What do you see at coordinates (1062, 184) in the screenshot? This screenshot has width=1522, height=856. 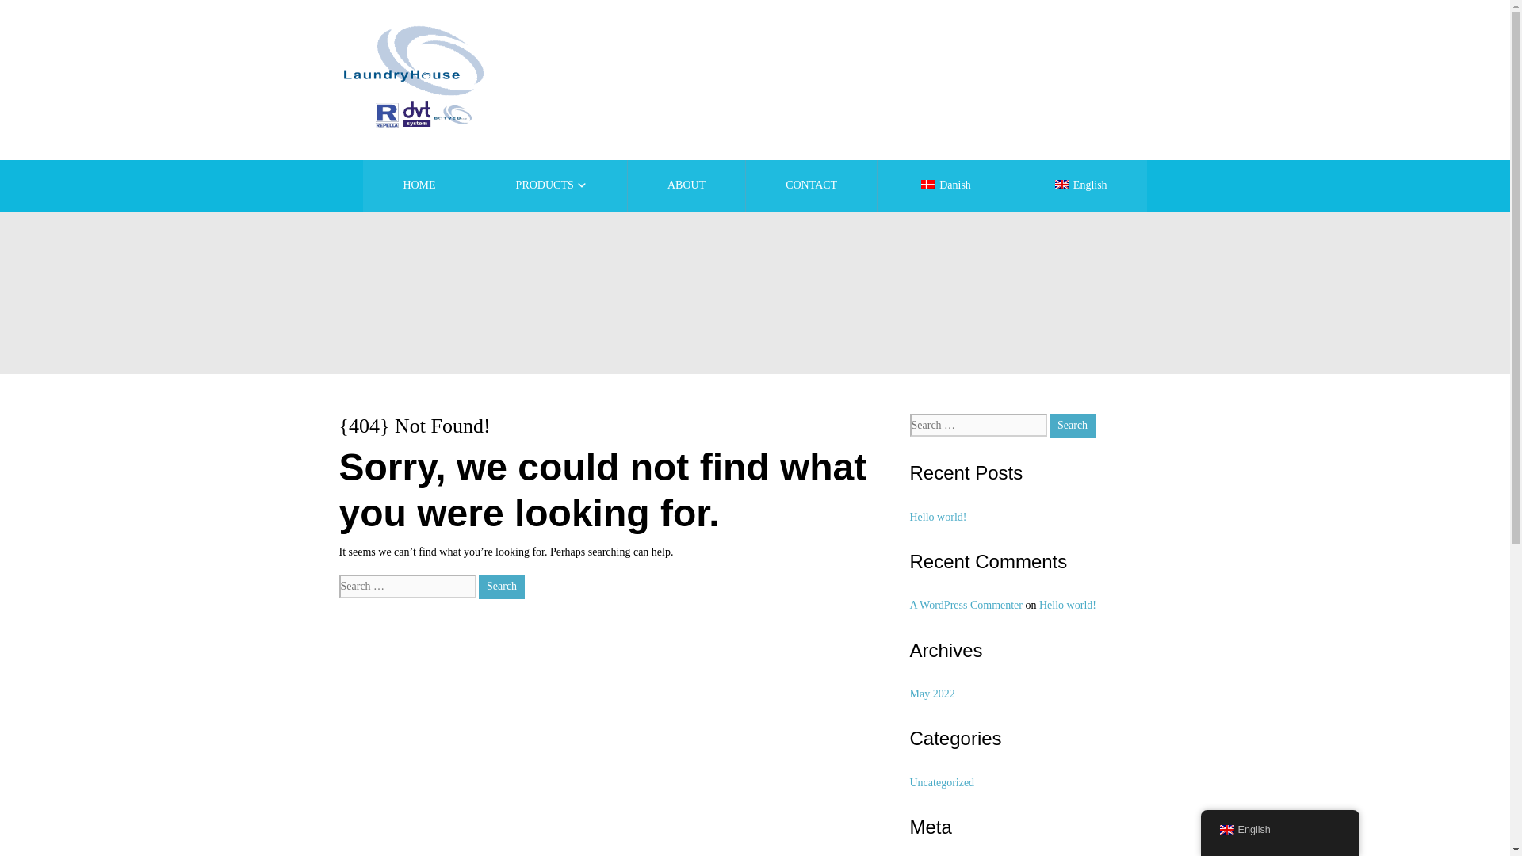 I see `English` at bounding box center [1062, 184].